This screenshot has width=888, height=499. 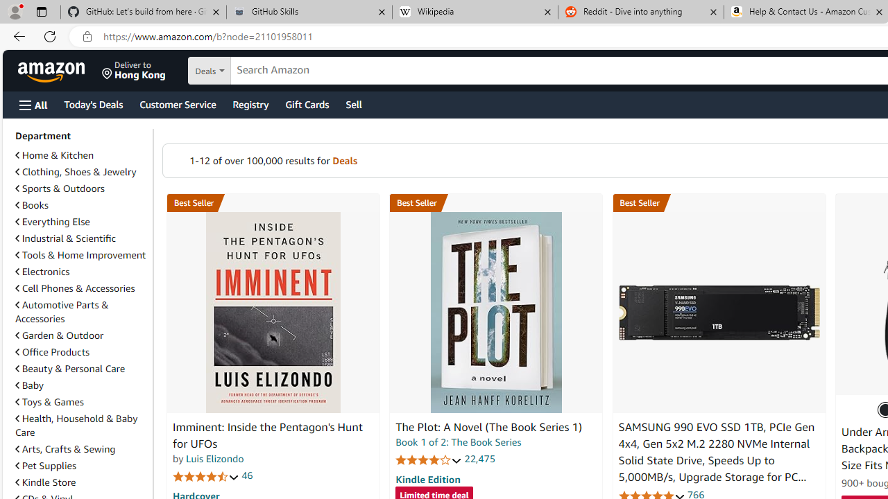 What do you see at coordinates (250, 104) in the screenshot?
I see `Registry` at bounding box center [250, 104].